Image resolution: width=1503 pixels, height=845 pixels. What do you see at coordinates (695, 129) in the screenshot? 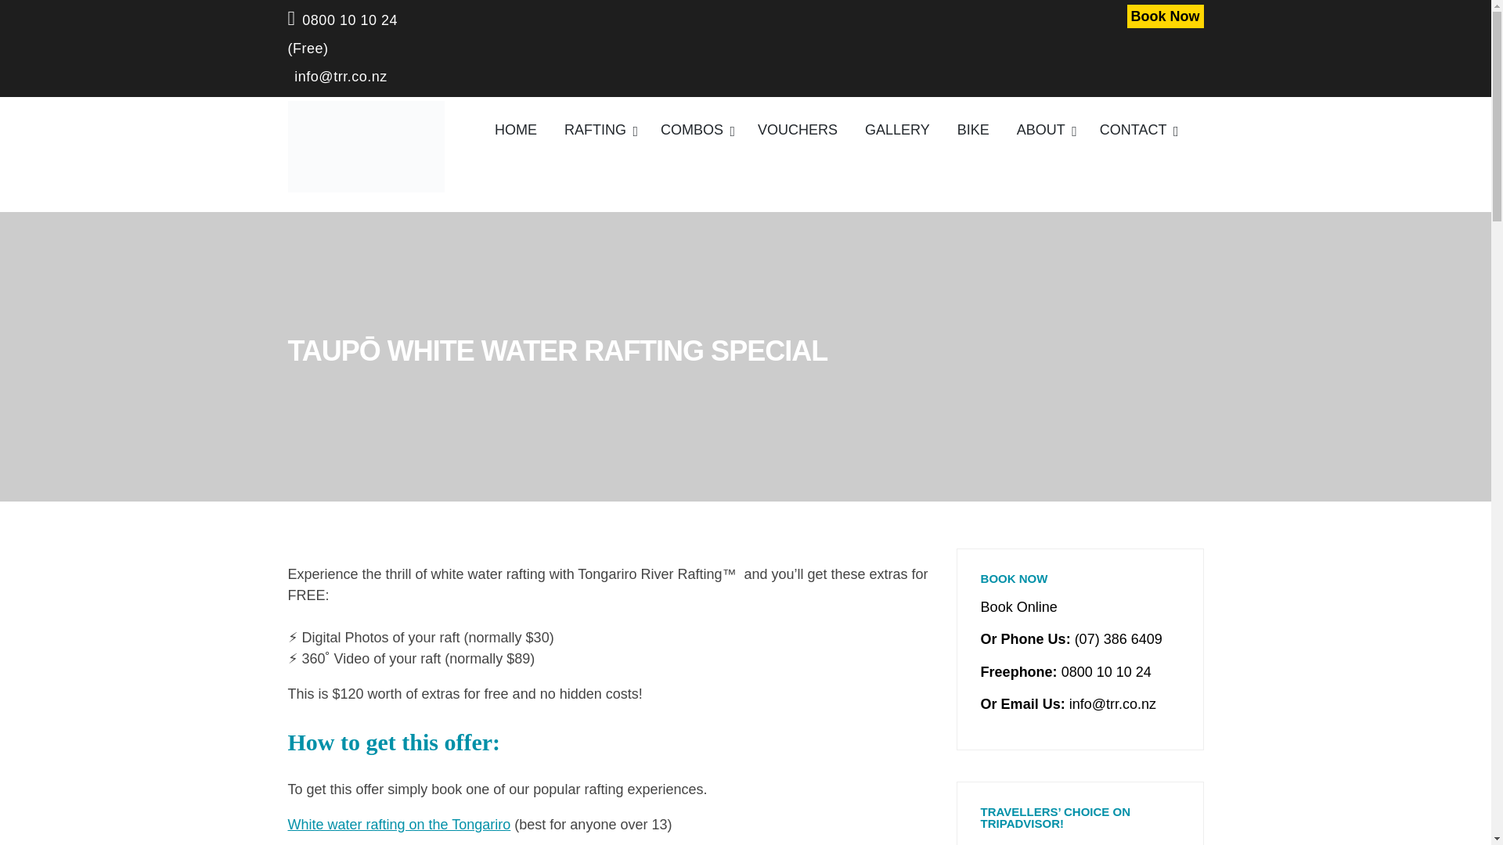
I see `COMBOS` at bounding box center [695, 129].